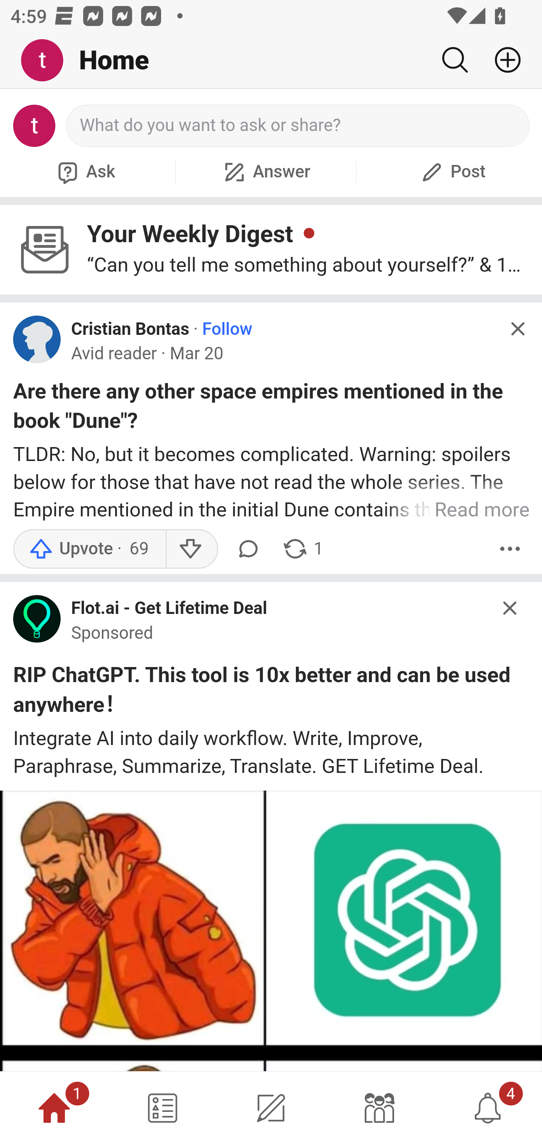 Image resolution: width=542 pixels, height=1145 pixels. Describe the element at coordinates (271, 61) in the screenshot. I see `Me Home Search Add` at that location.